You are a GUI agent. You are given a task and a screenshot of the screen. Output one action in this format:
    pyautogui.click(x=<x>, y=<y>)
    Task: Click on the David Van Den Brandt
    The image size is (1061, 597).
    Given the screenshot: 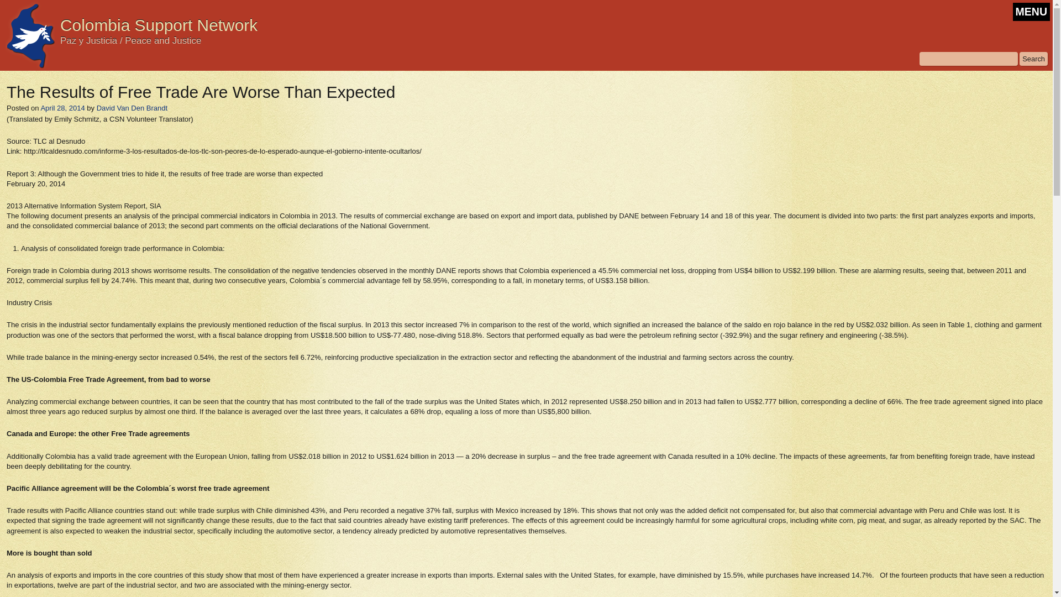 What is the action you would take?
    pyautogui.click(x=132, y=108)
    